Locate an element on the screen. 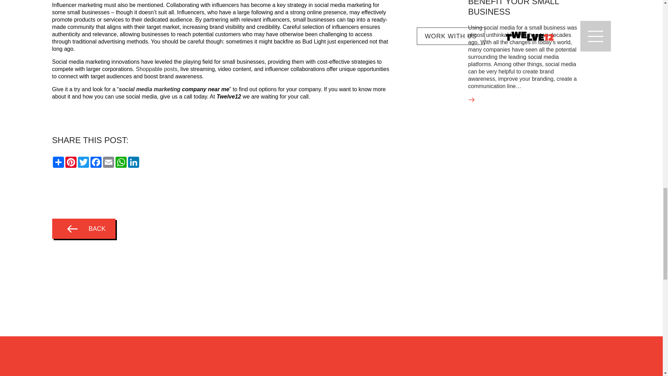 The image size is (668, 376). BACK is located at coordinates (83, 228).